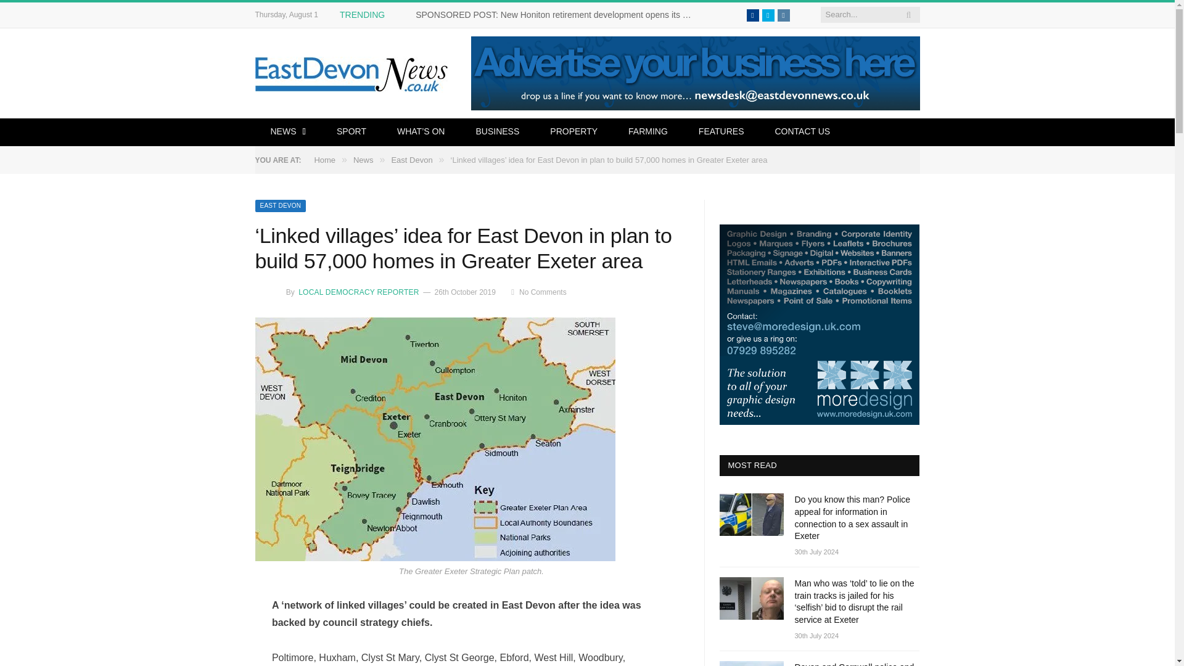 The image size is (1184, 666). I want to click on CONTACT US, so click(802, 132).